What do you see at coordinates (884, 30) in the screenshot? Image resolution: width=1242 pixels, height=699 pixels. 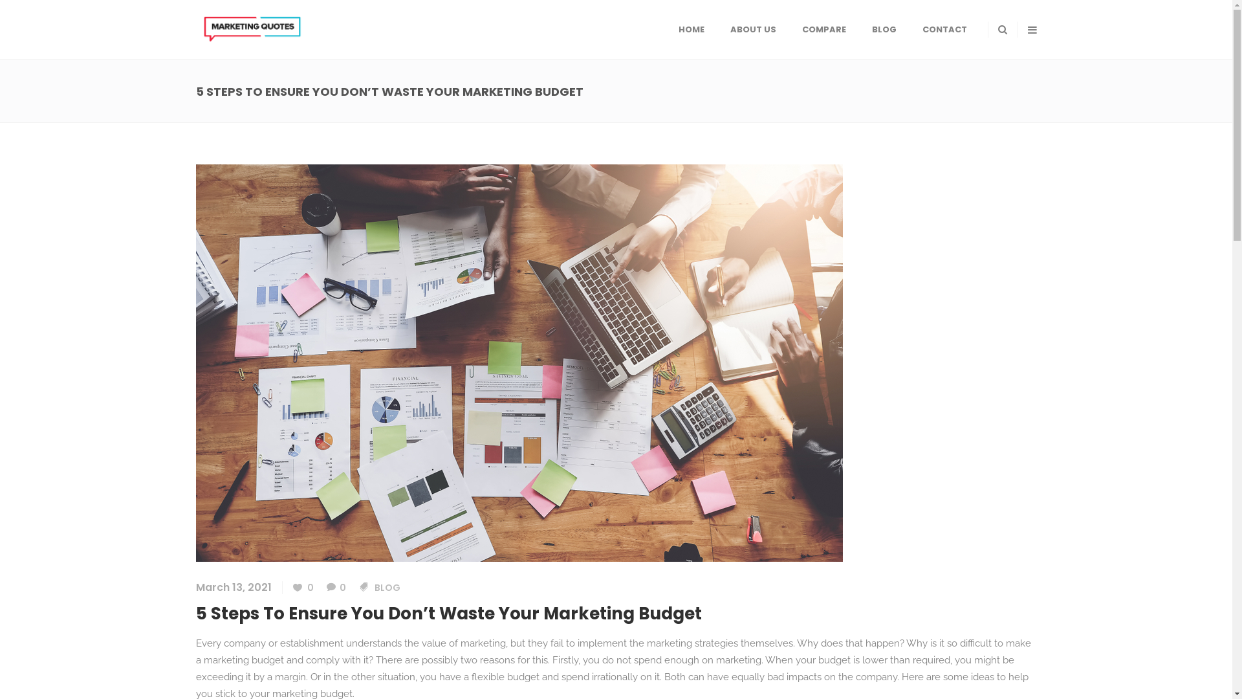 I see `BLOG` at bounding box center [884, 30].